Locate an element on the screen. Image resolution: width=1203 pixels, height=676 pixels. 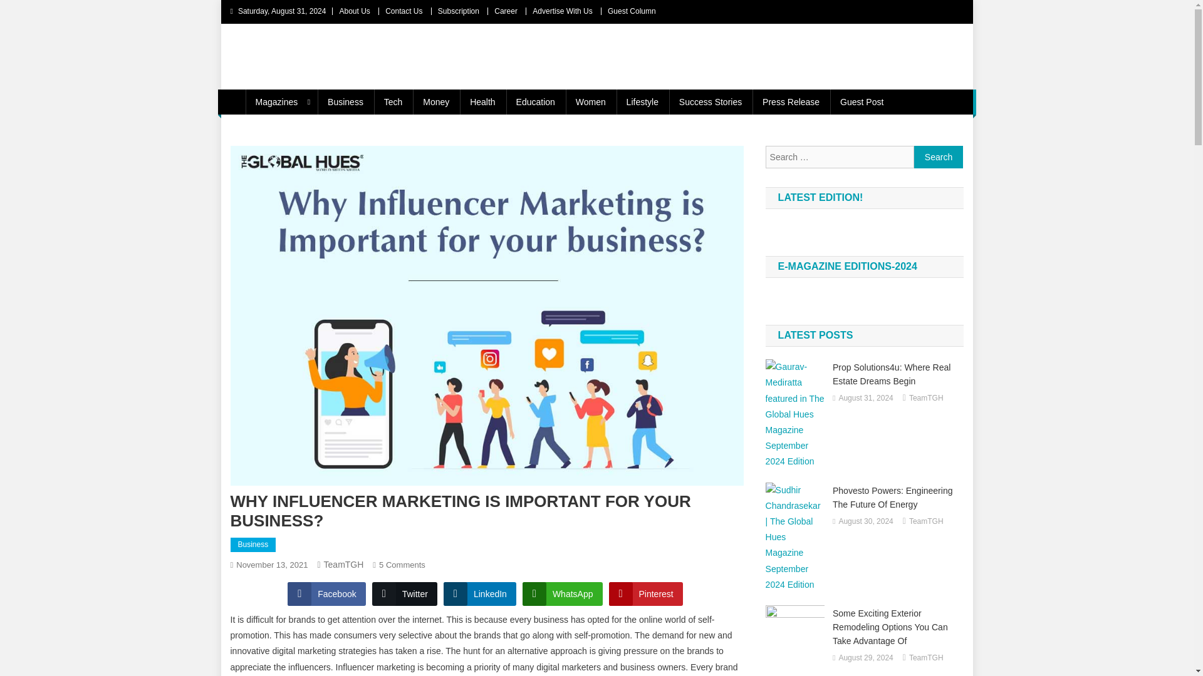
Facebook is located at coordinates (326, 593).